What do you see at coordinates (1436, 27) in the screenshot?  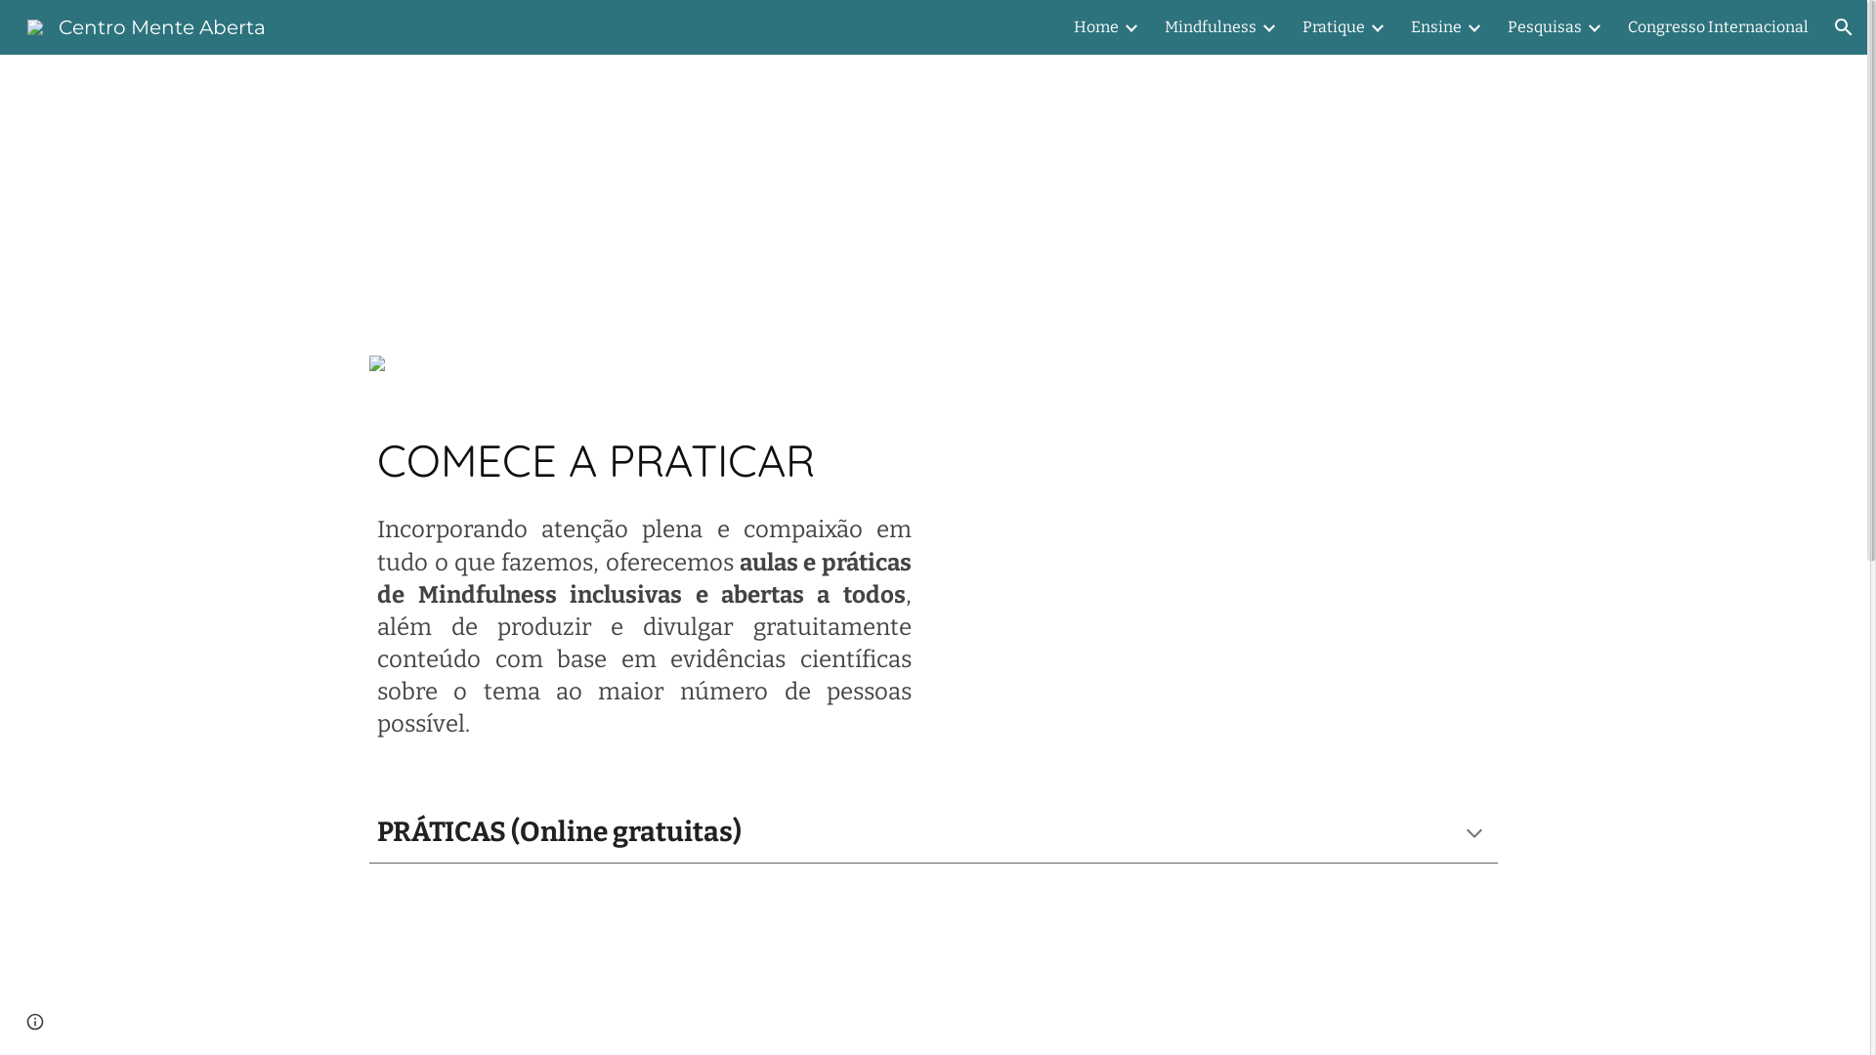 I see `Ensine` at bounding box center [1436, 27].